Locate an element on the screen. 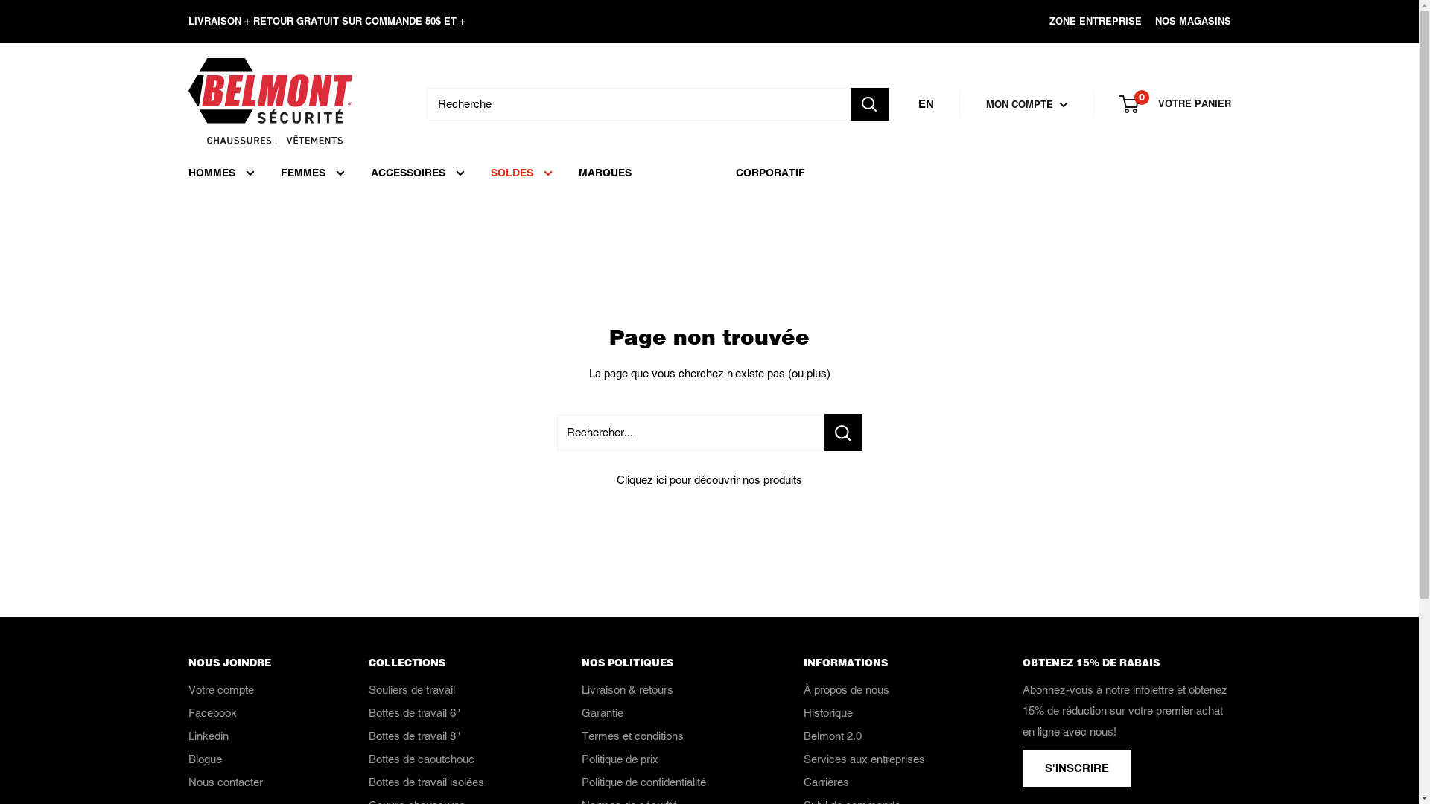 The width and height of the screenshot is (1430, 804). Bottes de travail 6'' is located at coordinates (448, 713).